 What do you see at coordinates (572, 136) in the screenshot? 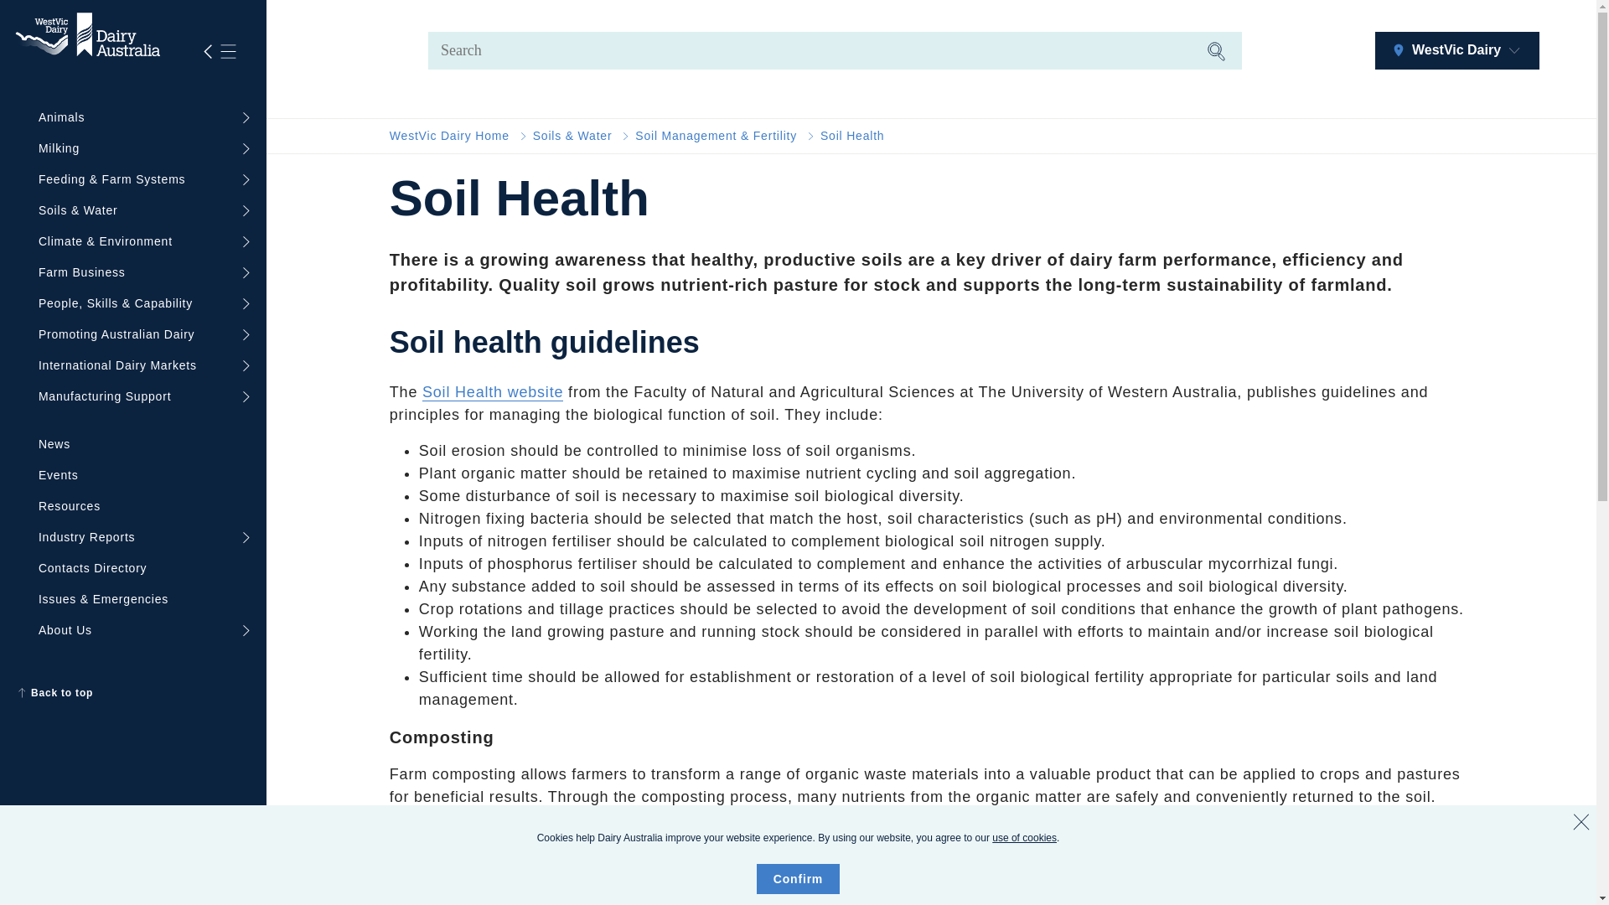
I see `Soils and Water` at bounding box center [572, 136].